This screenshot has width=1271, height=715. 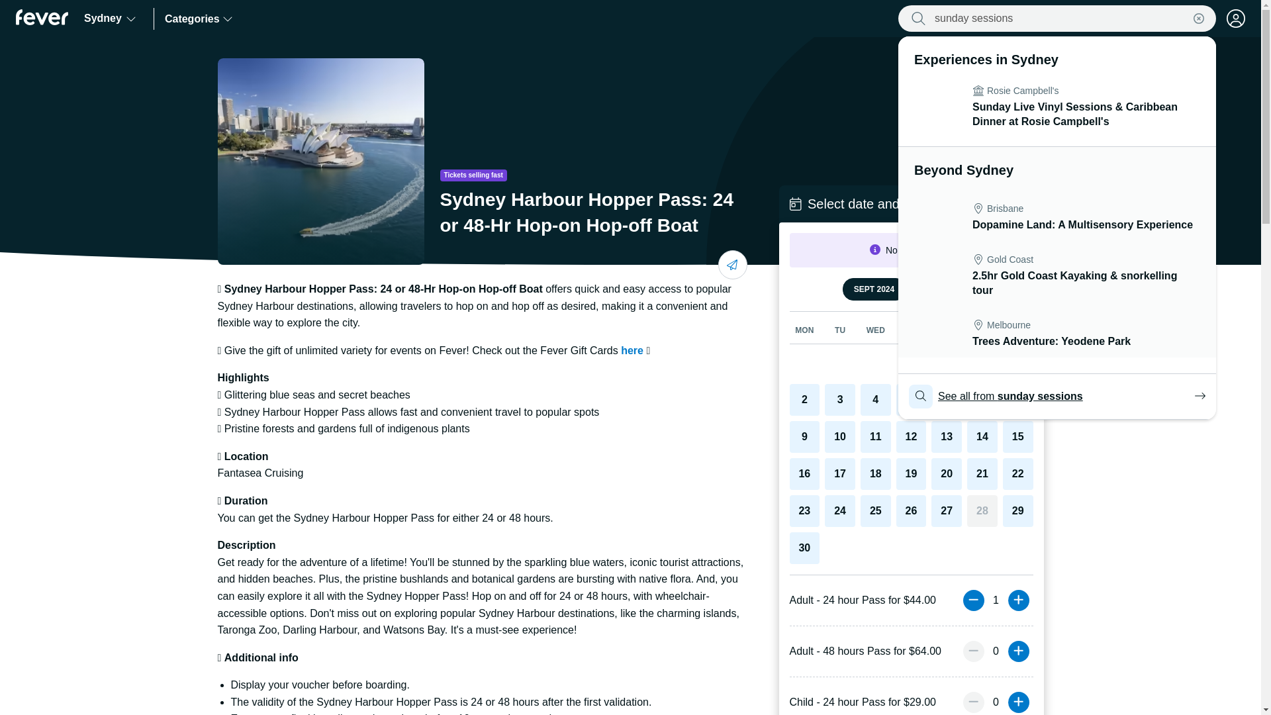 I want to click on Sydney Harbour Hopper Pass: 24 or 48-Hr Hop-on Hop-off Boat, so click(x=1057, y=334).